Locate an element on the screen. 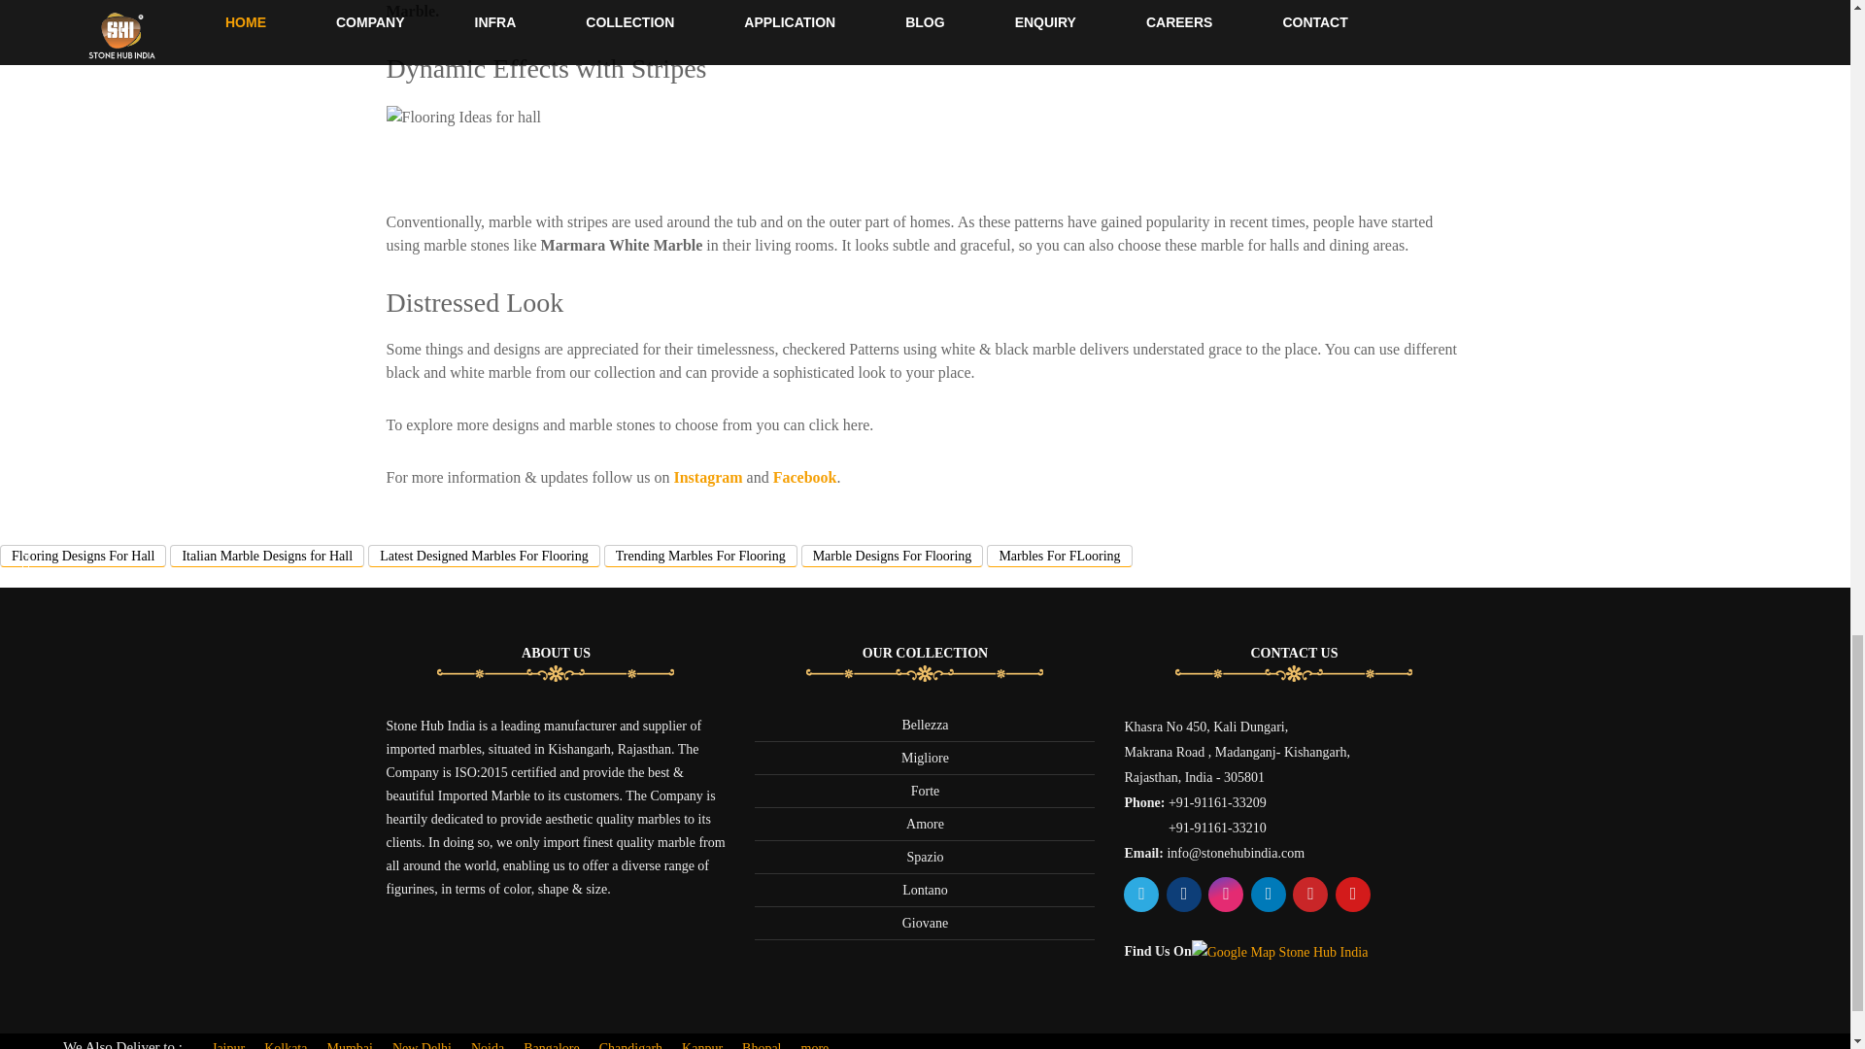 The width and height of the screenshot is (1865, 1049). Migliore is located at coordinates (925, 758).